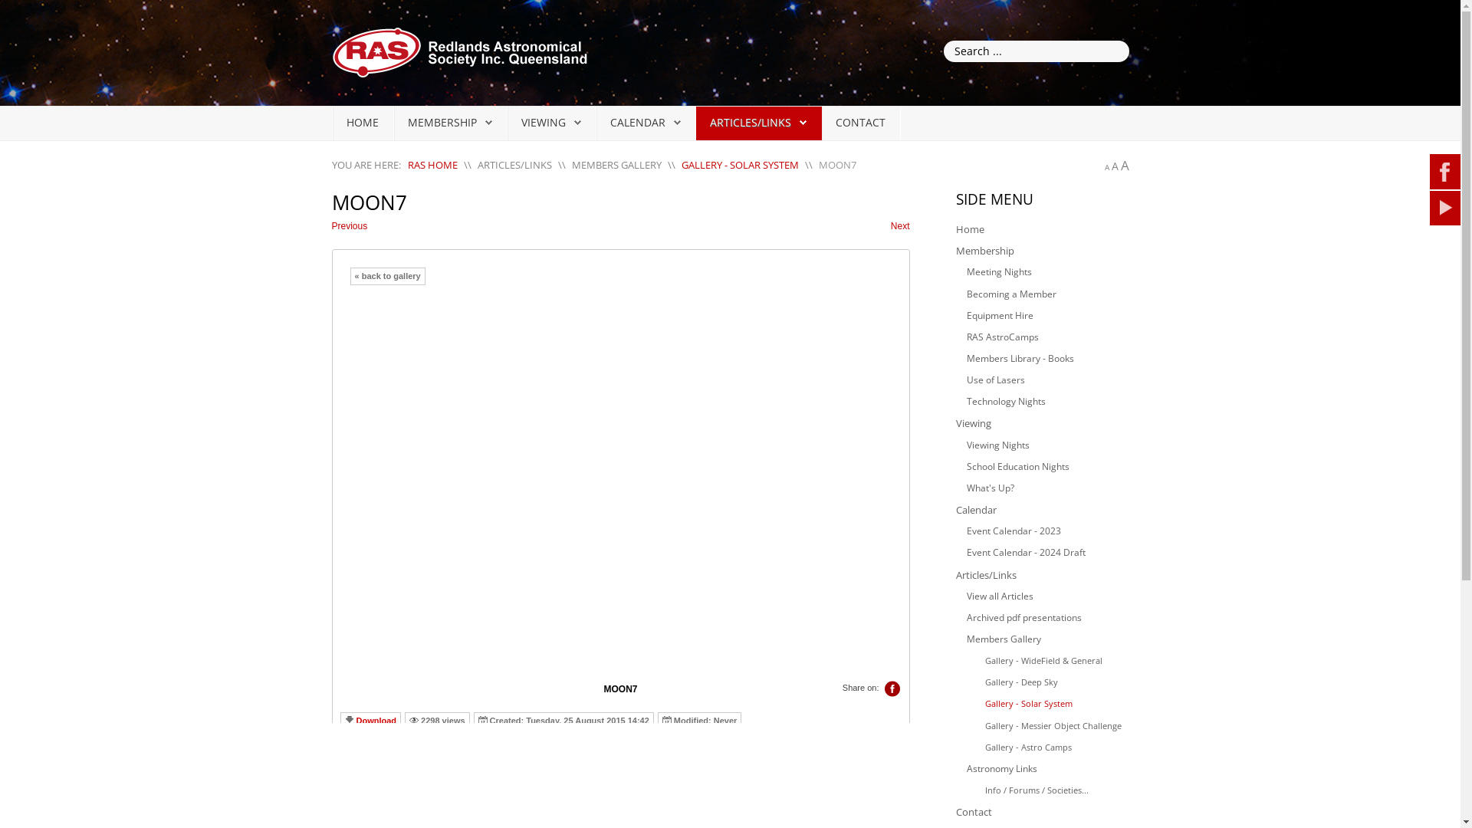 Image resolution: width=1472 pixels, height=828 pixels. I want to click on CALENDAR, so click(646, 123).